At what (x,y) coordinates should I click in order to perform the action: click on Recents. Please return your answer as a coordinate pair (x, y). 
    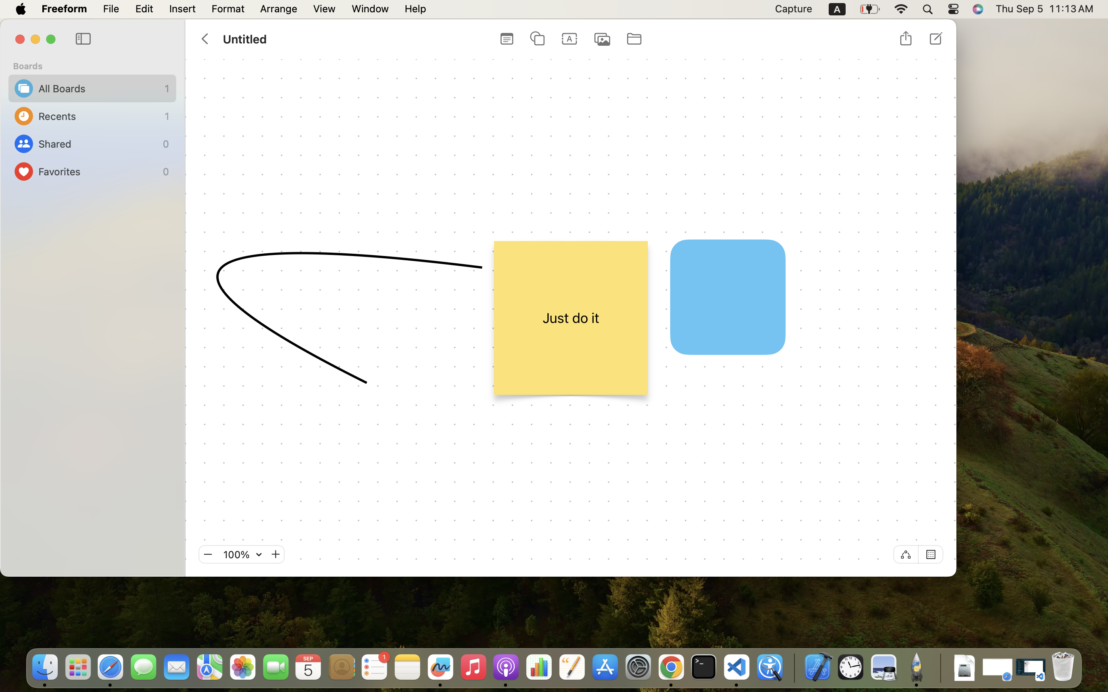
    Looking at the image, I should click on (100, 116).